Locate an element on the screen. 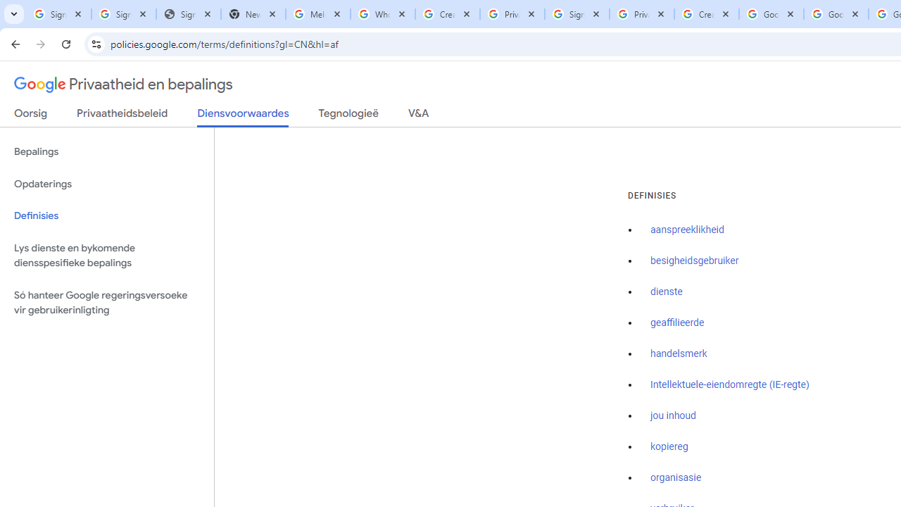  handelsmerk is located at coordinates (679, 353).